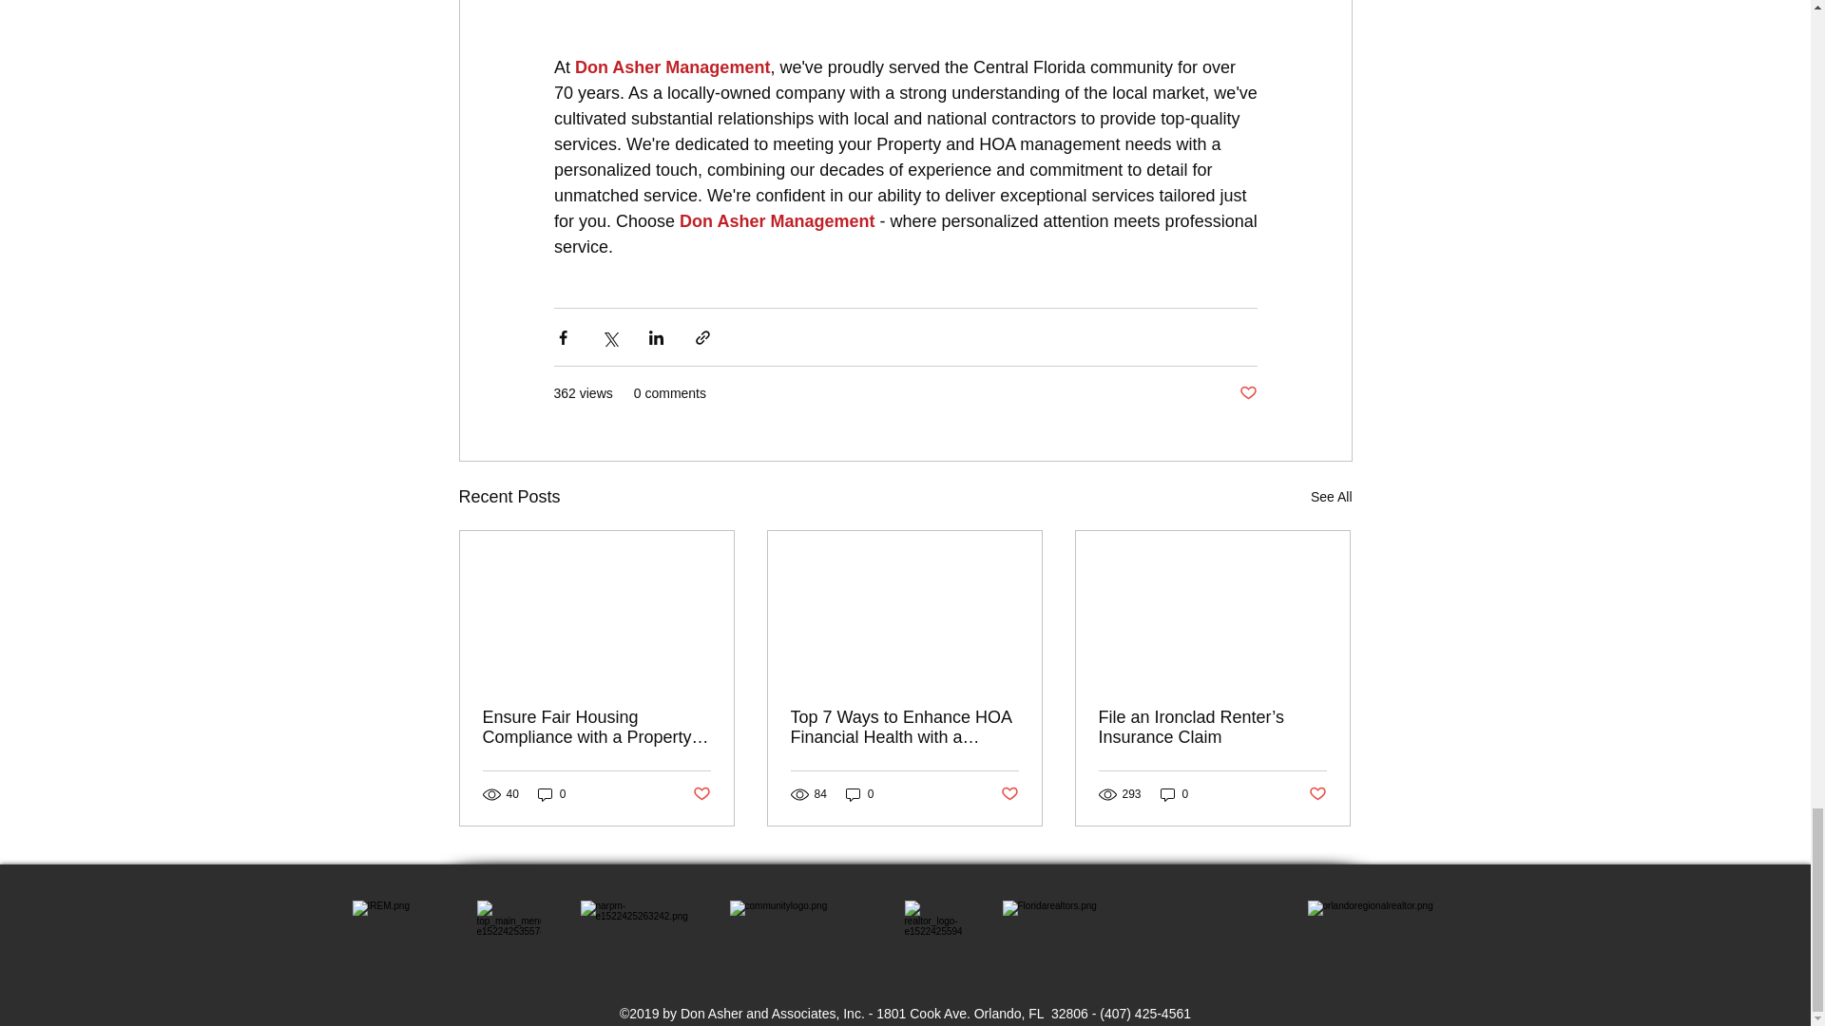 The height and width of the screenshot is (1026, 1825). What do you see at coordinates (1247, 393) in the screenshot?
I see `Post not marked as liked` at bounding box center [1247, 393].